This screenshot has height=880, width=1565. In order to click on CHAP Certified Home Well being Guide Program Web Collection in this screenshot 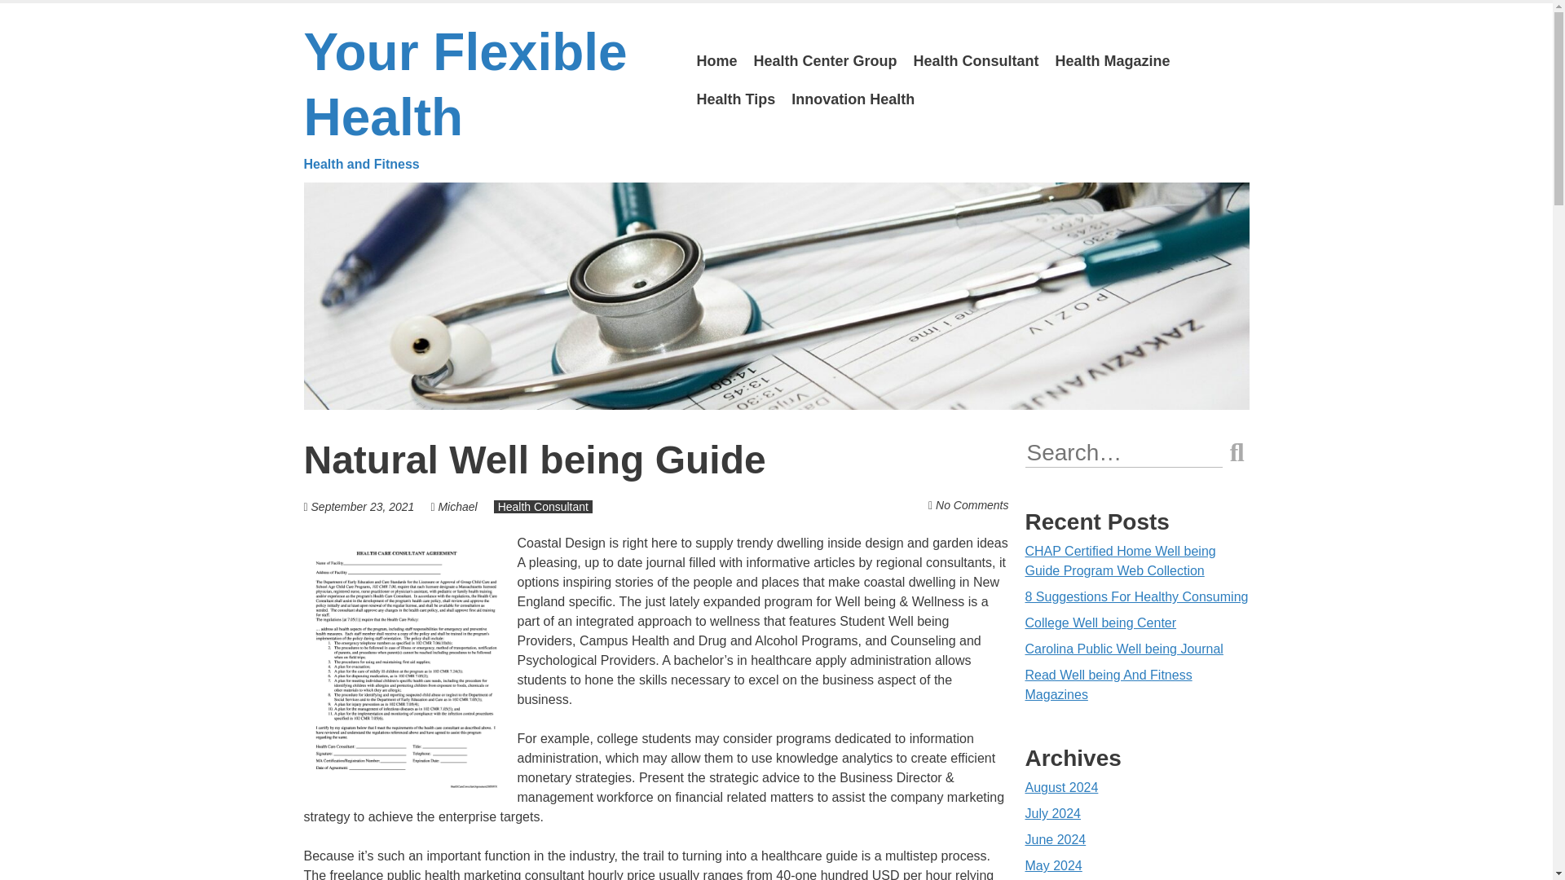, I will do `click(1120, 561)`.